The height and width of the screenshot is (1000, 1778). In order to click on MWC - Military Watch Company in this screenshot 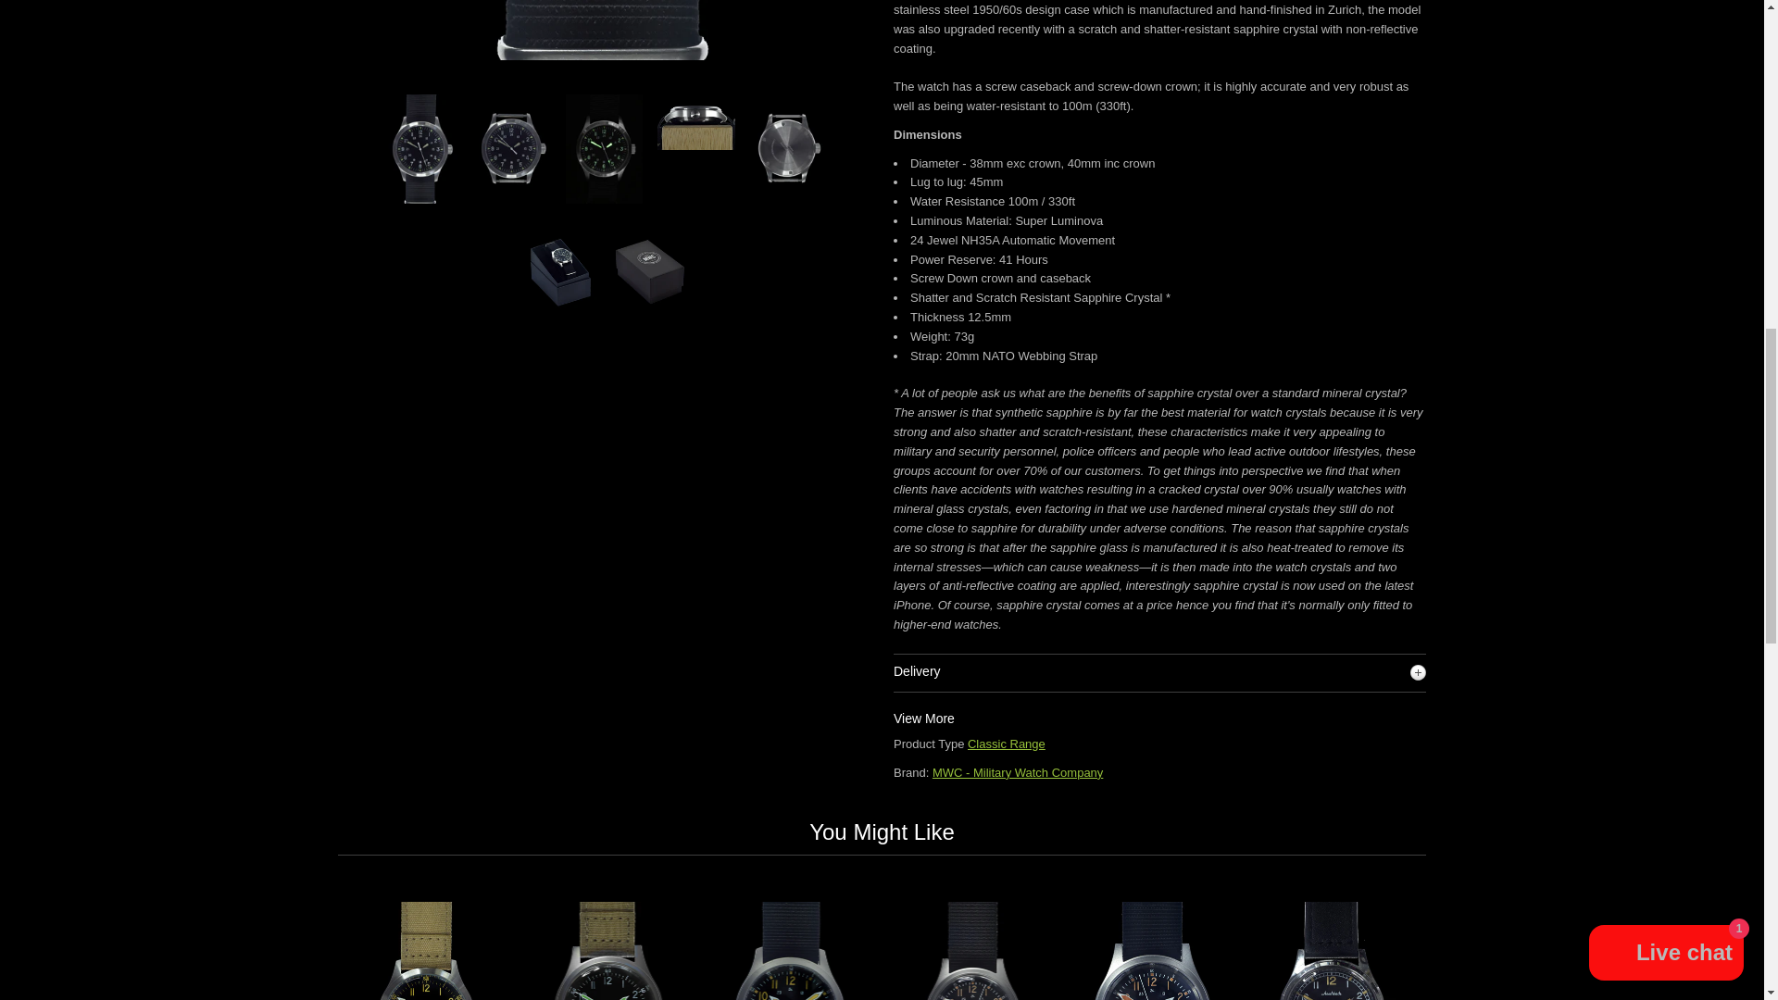, I will do `click(1017, 772)`.